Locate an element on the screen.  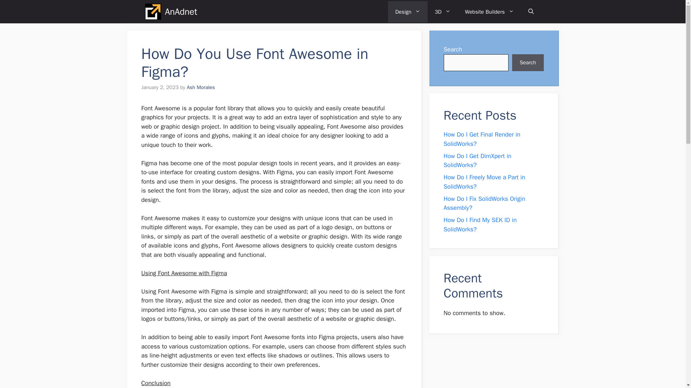
Ash Morales is located at coordinates (201, 87).